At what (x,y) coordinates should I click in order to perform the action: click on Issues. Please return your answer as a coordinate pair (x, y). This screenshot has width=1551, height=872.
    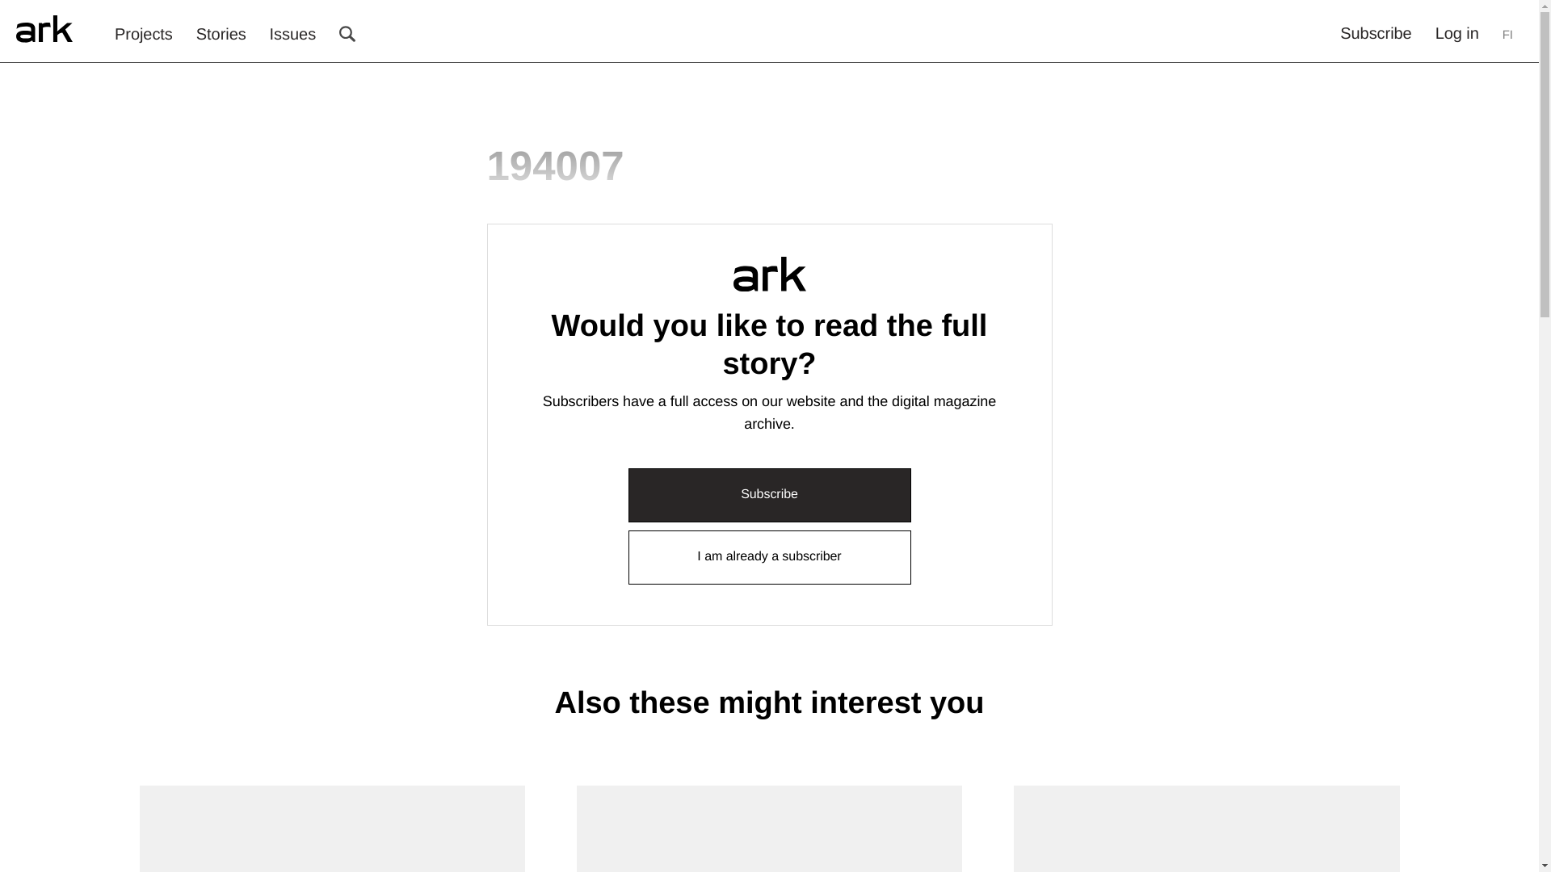
    Looking at the image, I should click on (292, 35).